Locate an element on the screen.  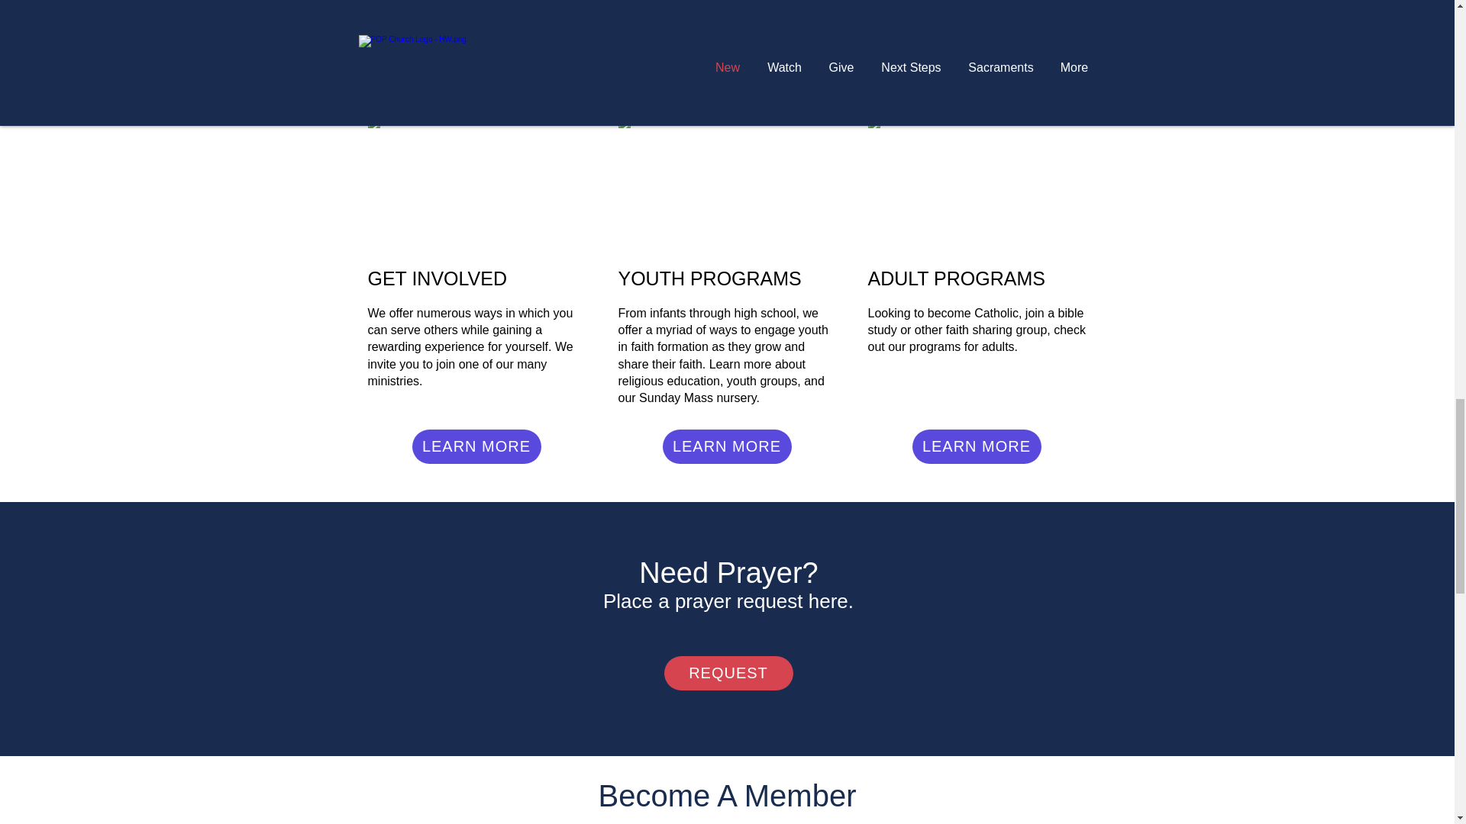
REQUEST is located at coordinates (728, 673).